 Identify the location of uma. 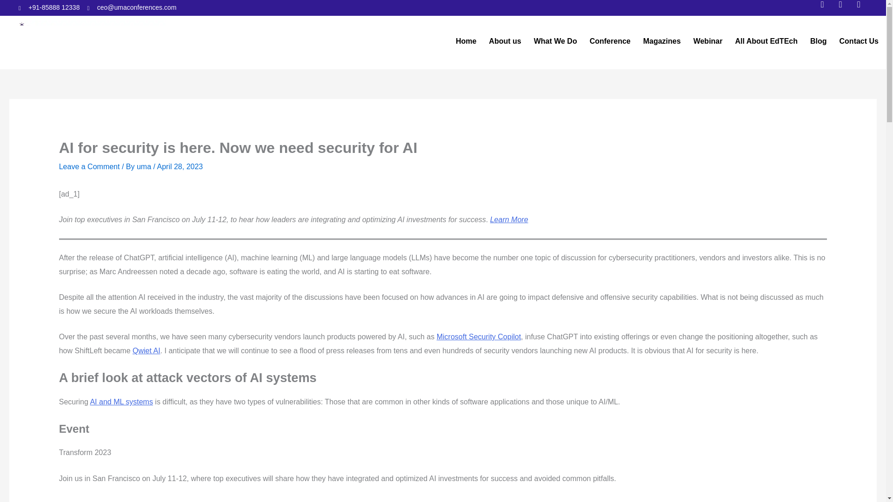
(145, 166).